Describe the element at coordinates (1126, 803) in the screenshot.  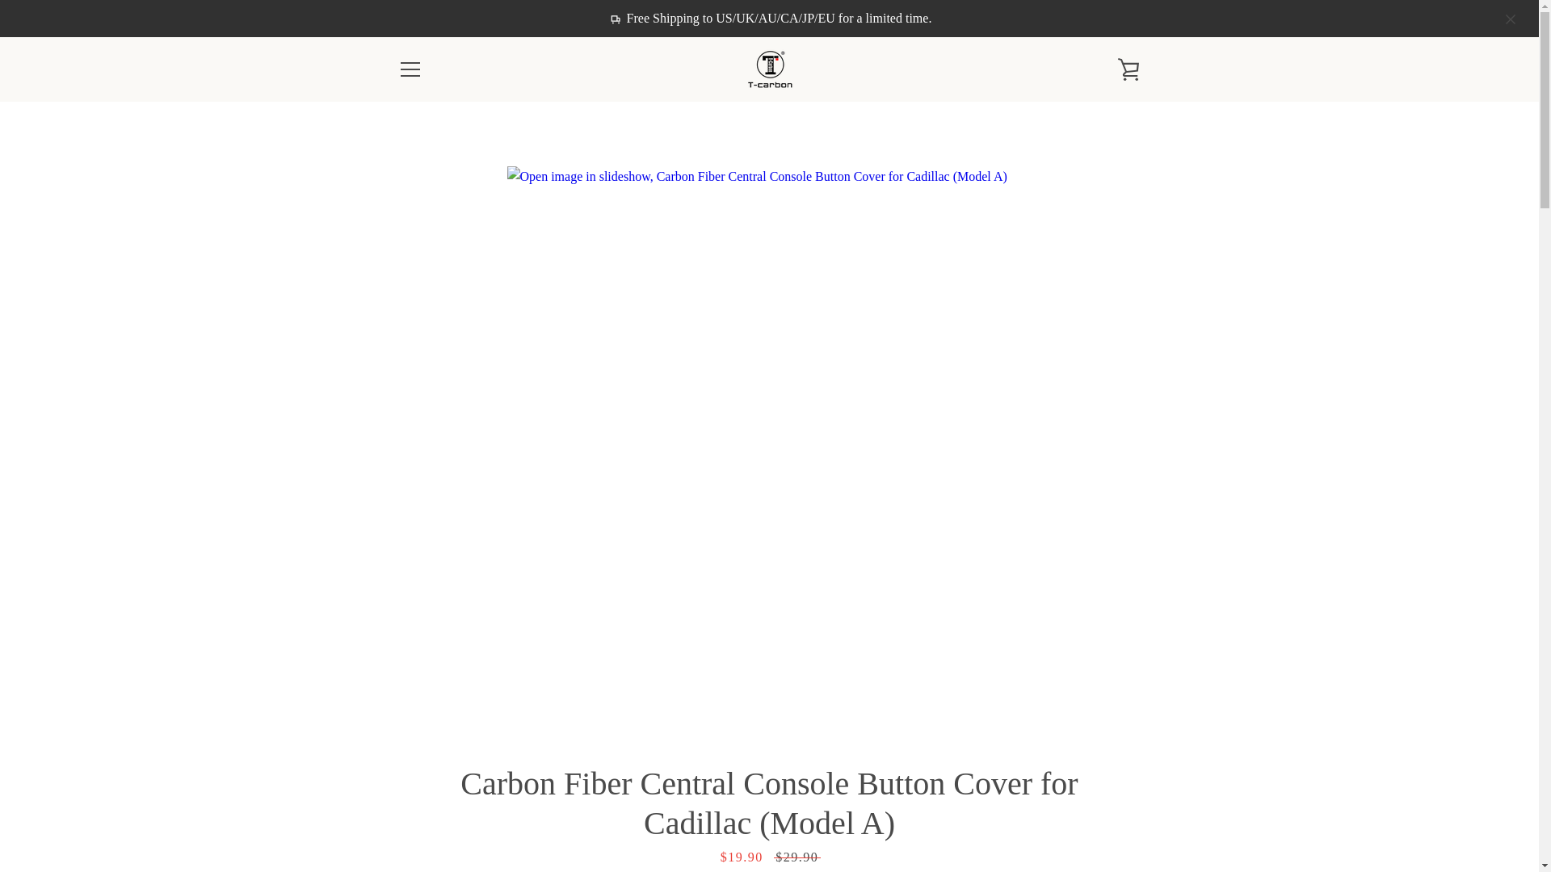
I see `Shop Pay` at that location.